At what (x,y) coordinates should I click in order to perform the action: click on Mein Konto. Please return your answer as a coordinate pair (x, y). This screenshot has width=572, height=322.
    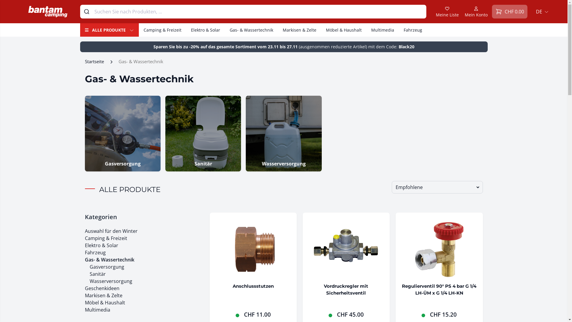
    Looking at the image, I should click on (476, 12).